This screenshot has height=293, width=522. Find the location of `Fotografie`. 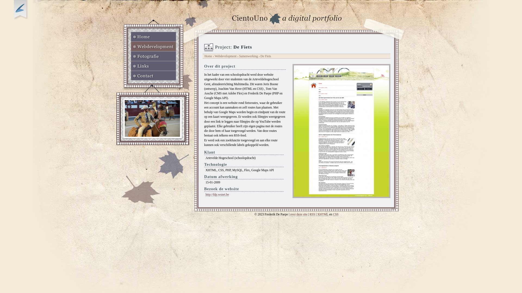

Fotografie is located at coordinates (153, 56).